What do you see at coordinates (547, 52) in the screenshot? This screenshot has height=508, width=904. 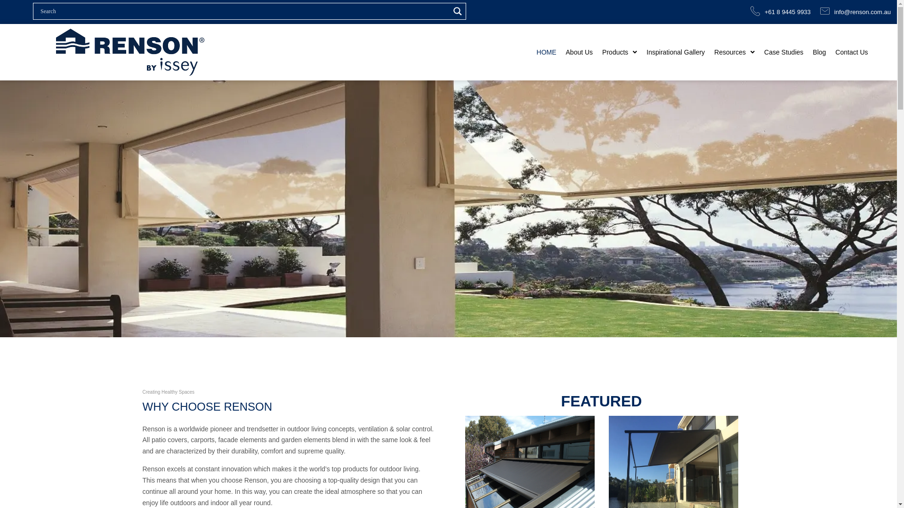 I see `HOME` at bounding box center [547, 52].